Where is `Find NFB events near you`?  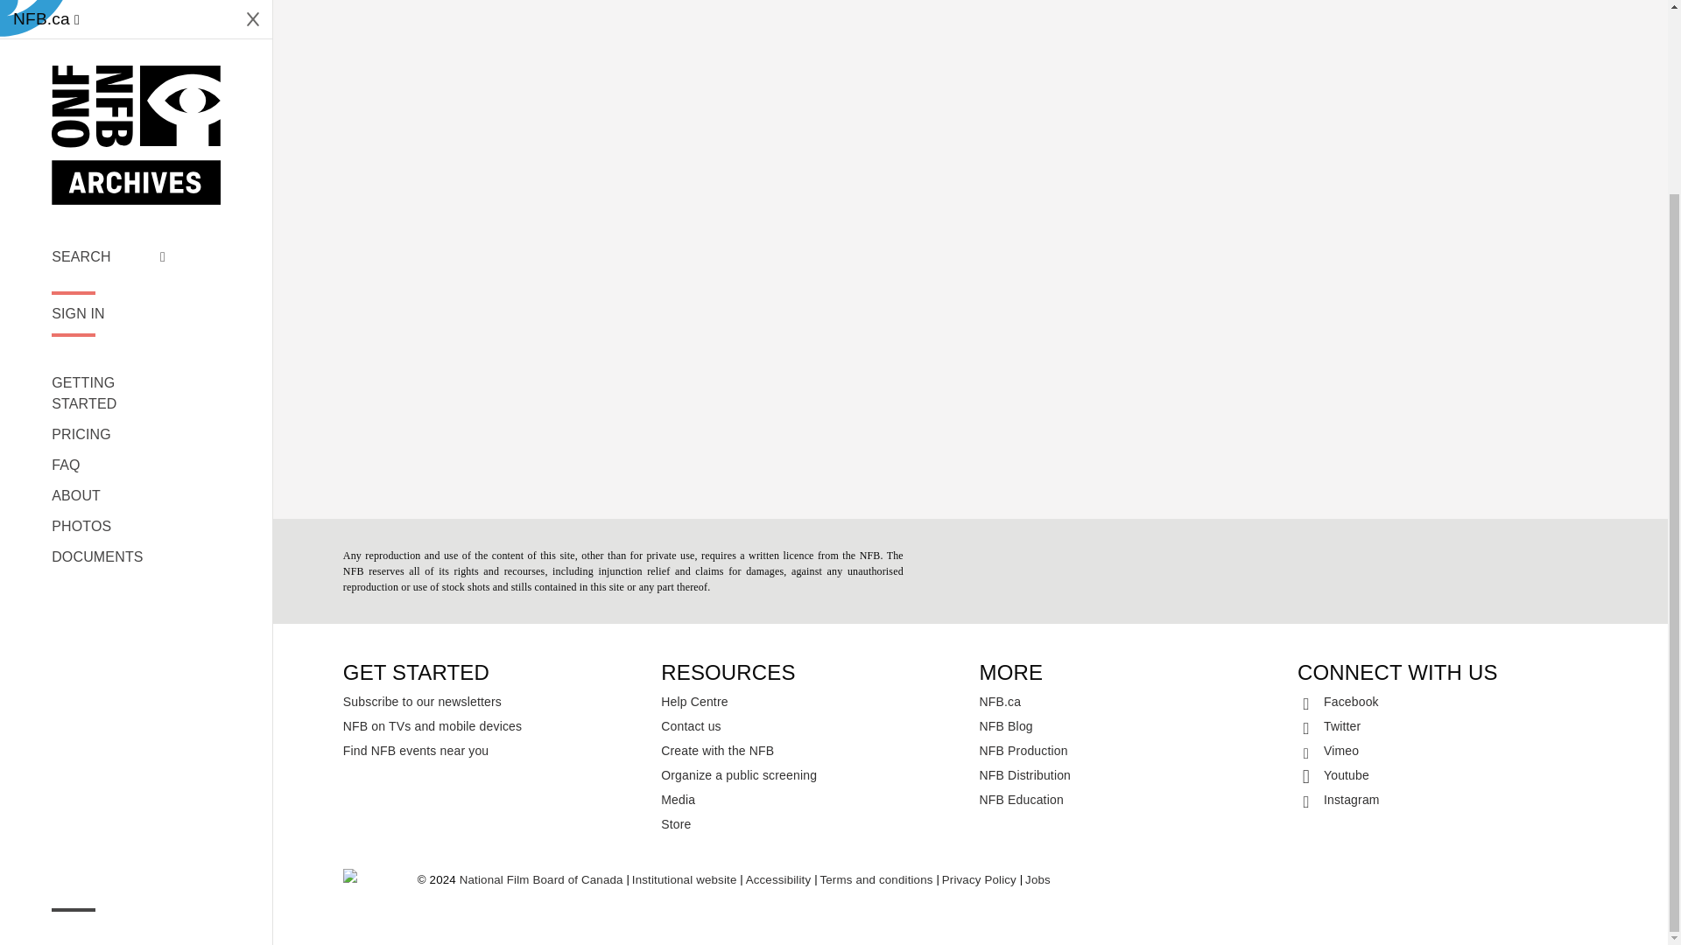 Find NFB events near you is located at coordinates (493, 750).